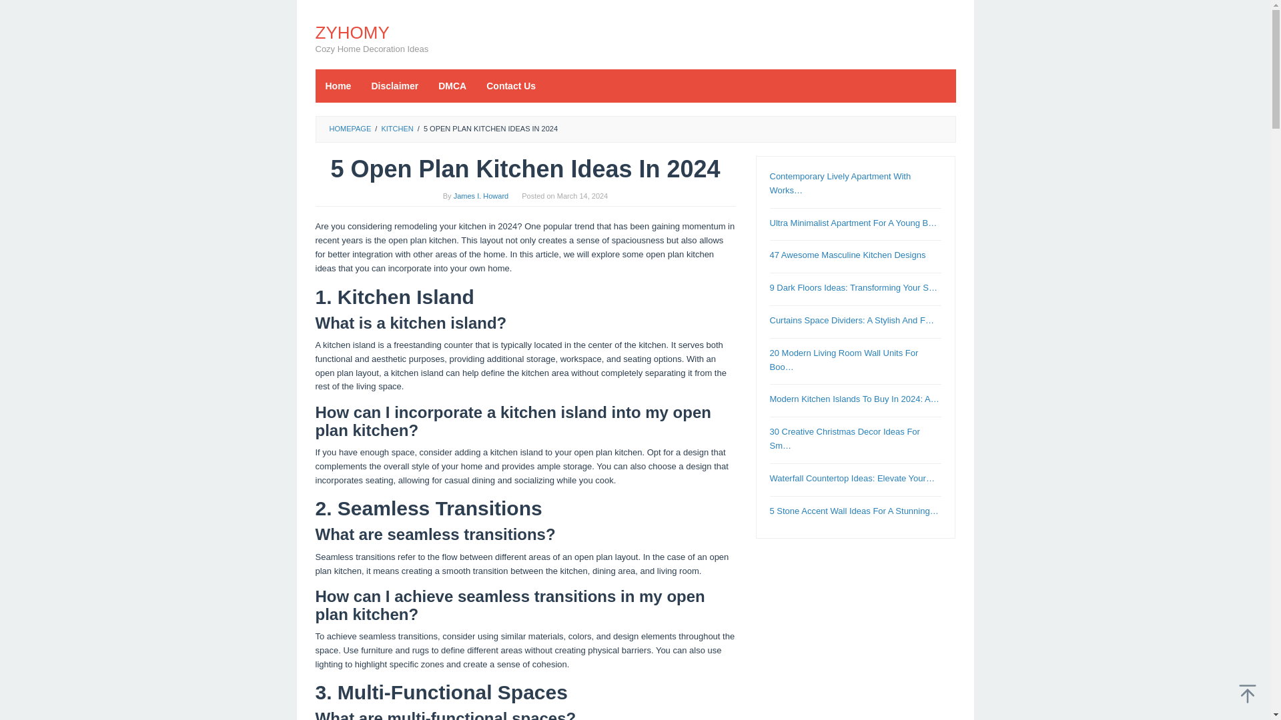 Image resolution: width=1281 pixels, height=720 pixels. Describe the element at coordinates (338, 85) in the screenshot. I see `Home` at that location.